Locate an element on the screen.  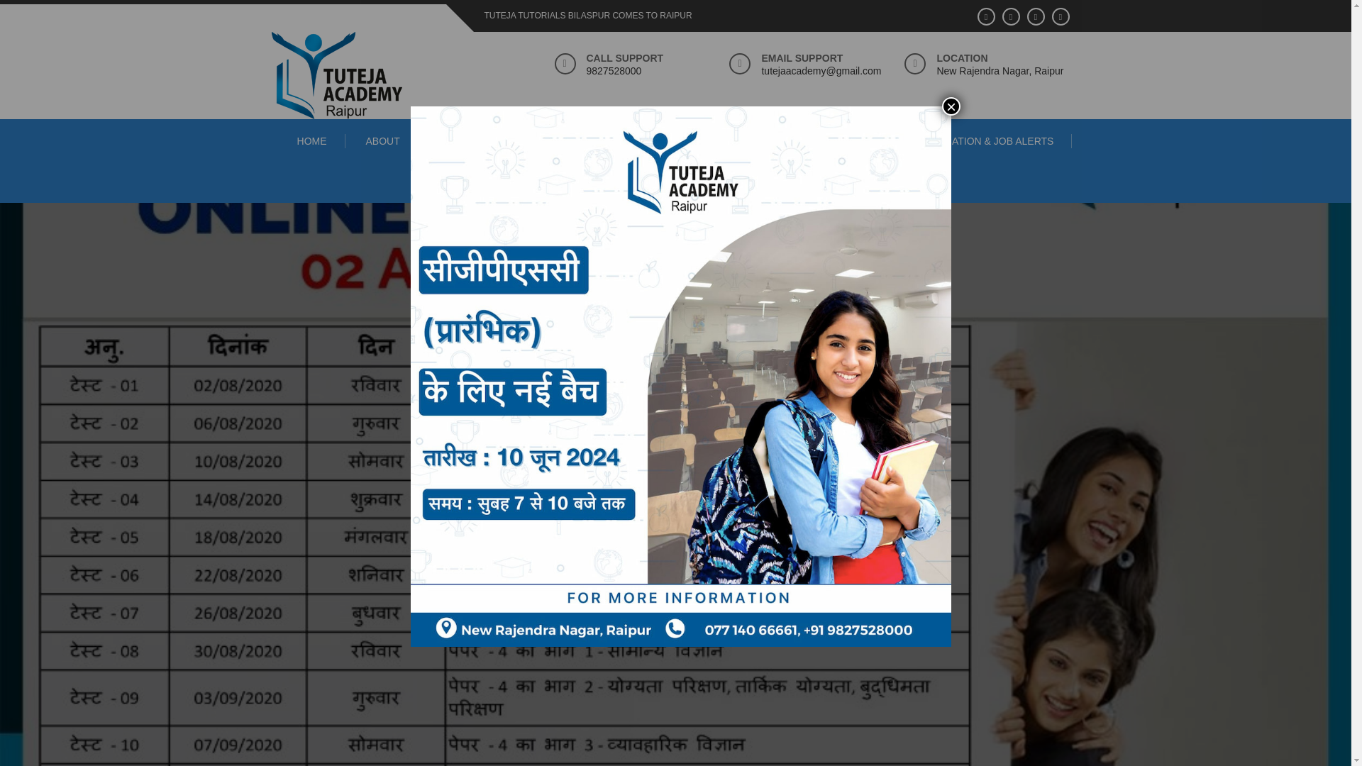
CONTACT US is located at coordinates (772, 141).